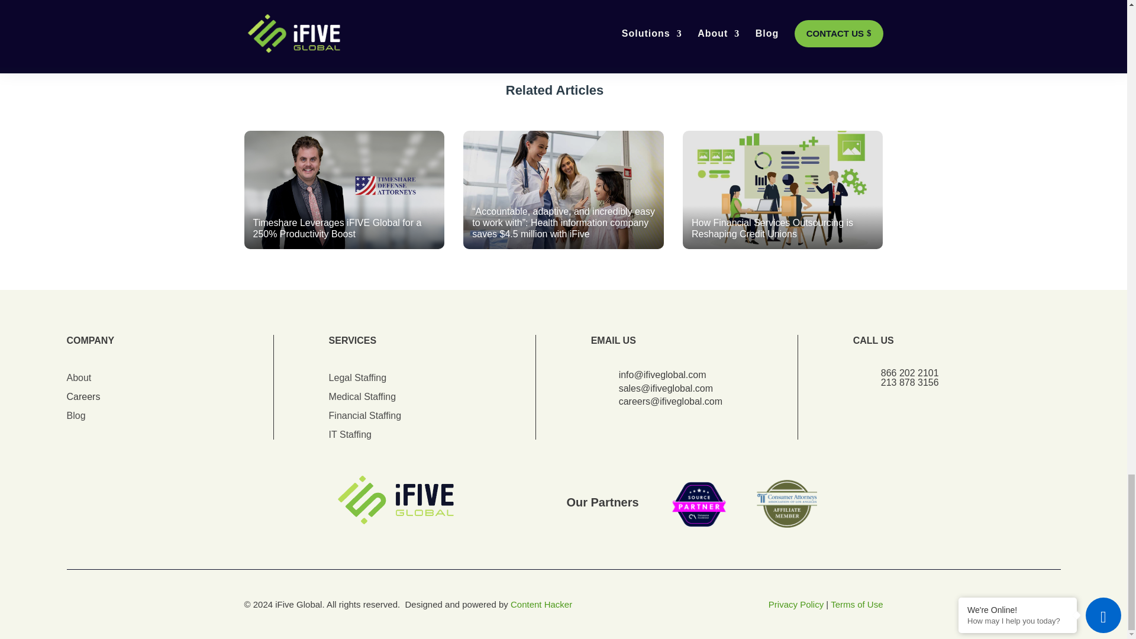 The height and width of the screenshot is (639, 1136). What do you see at coordinates (742, 504) in the screenshot?
I see `Group 7` at bounding box center [742, 504].